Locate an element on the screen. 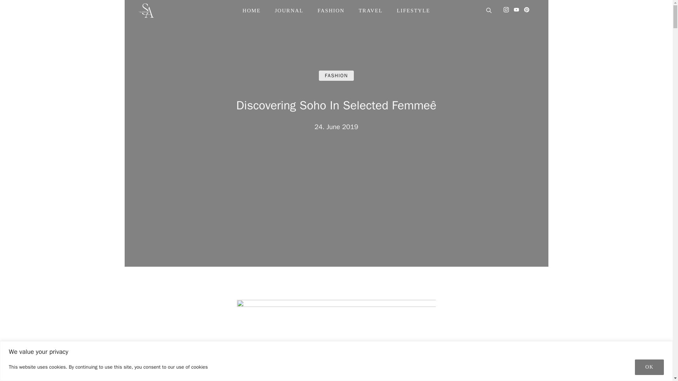 This screenshot has height=381, width=678. style-appetite-in-den-strassen-von-soho-mit-selected-femme is located at coordinates (336, 340).